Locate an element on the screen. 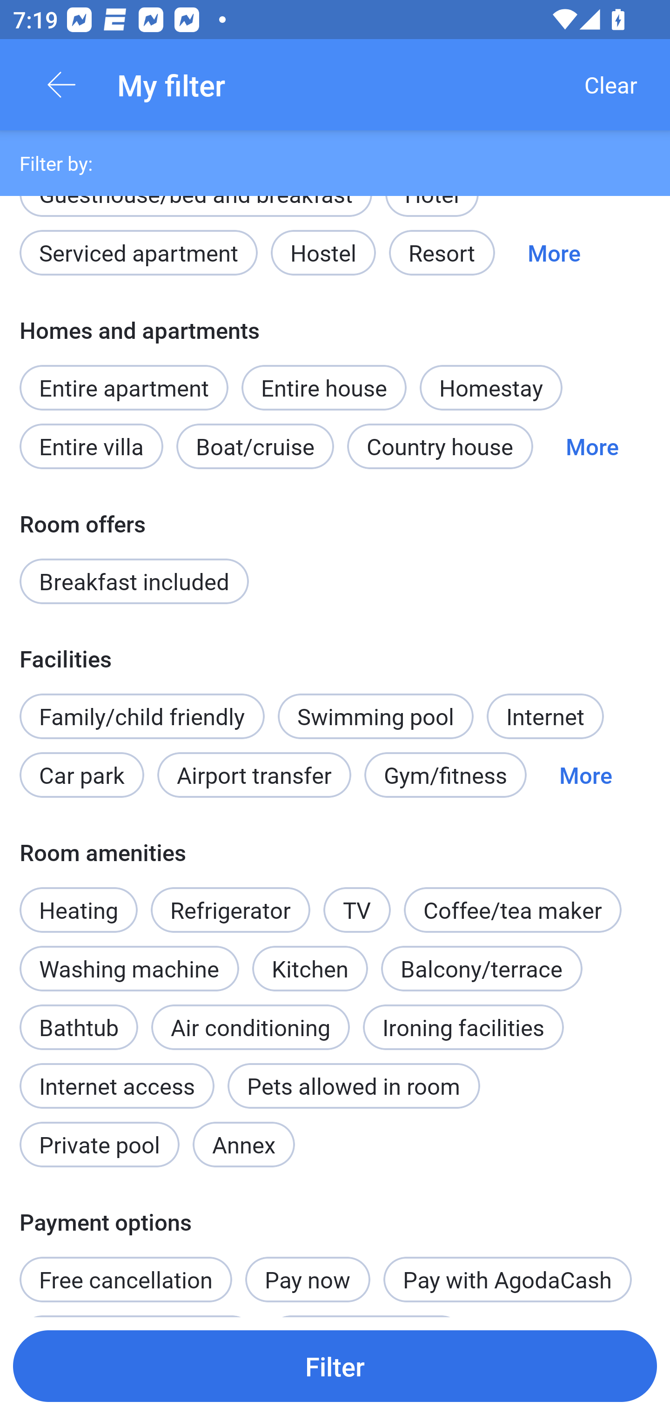  Private pool is located at coordinates (99, 1145).